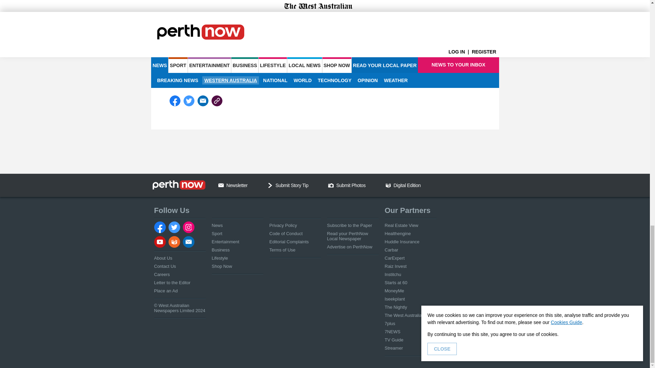 This screenshot has height=368, width=655. I want to click on Chevron Down Icon, so click(270, 185).